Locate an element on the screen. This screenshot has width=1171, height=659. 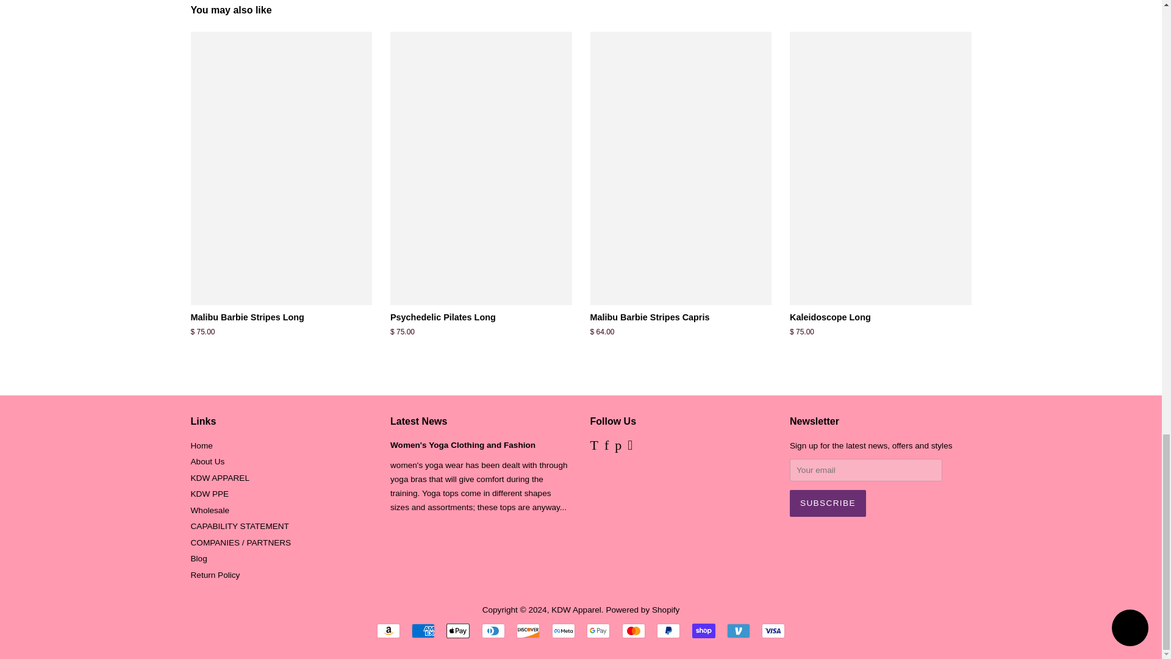
Google Pay is located at coordinates (598, 631).